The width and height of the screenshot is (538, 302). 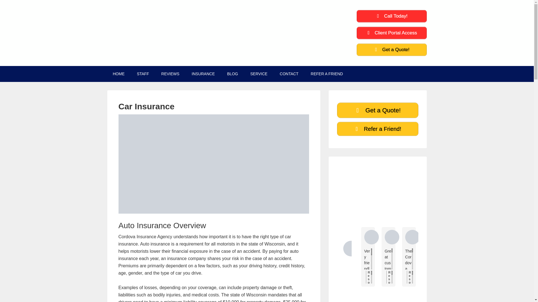 I want to click on Deb B., so click(x=412, y=237).